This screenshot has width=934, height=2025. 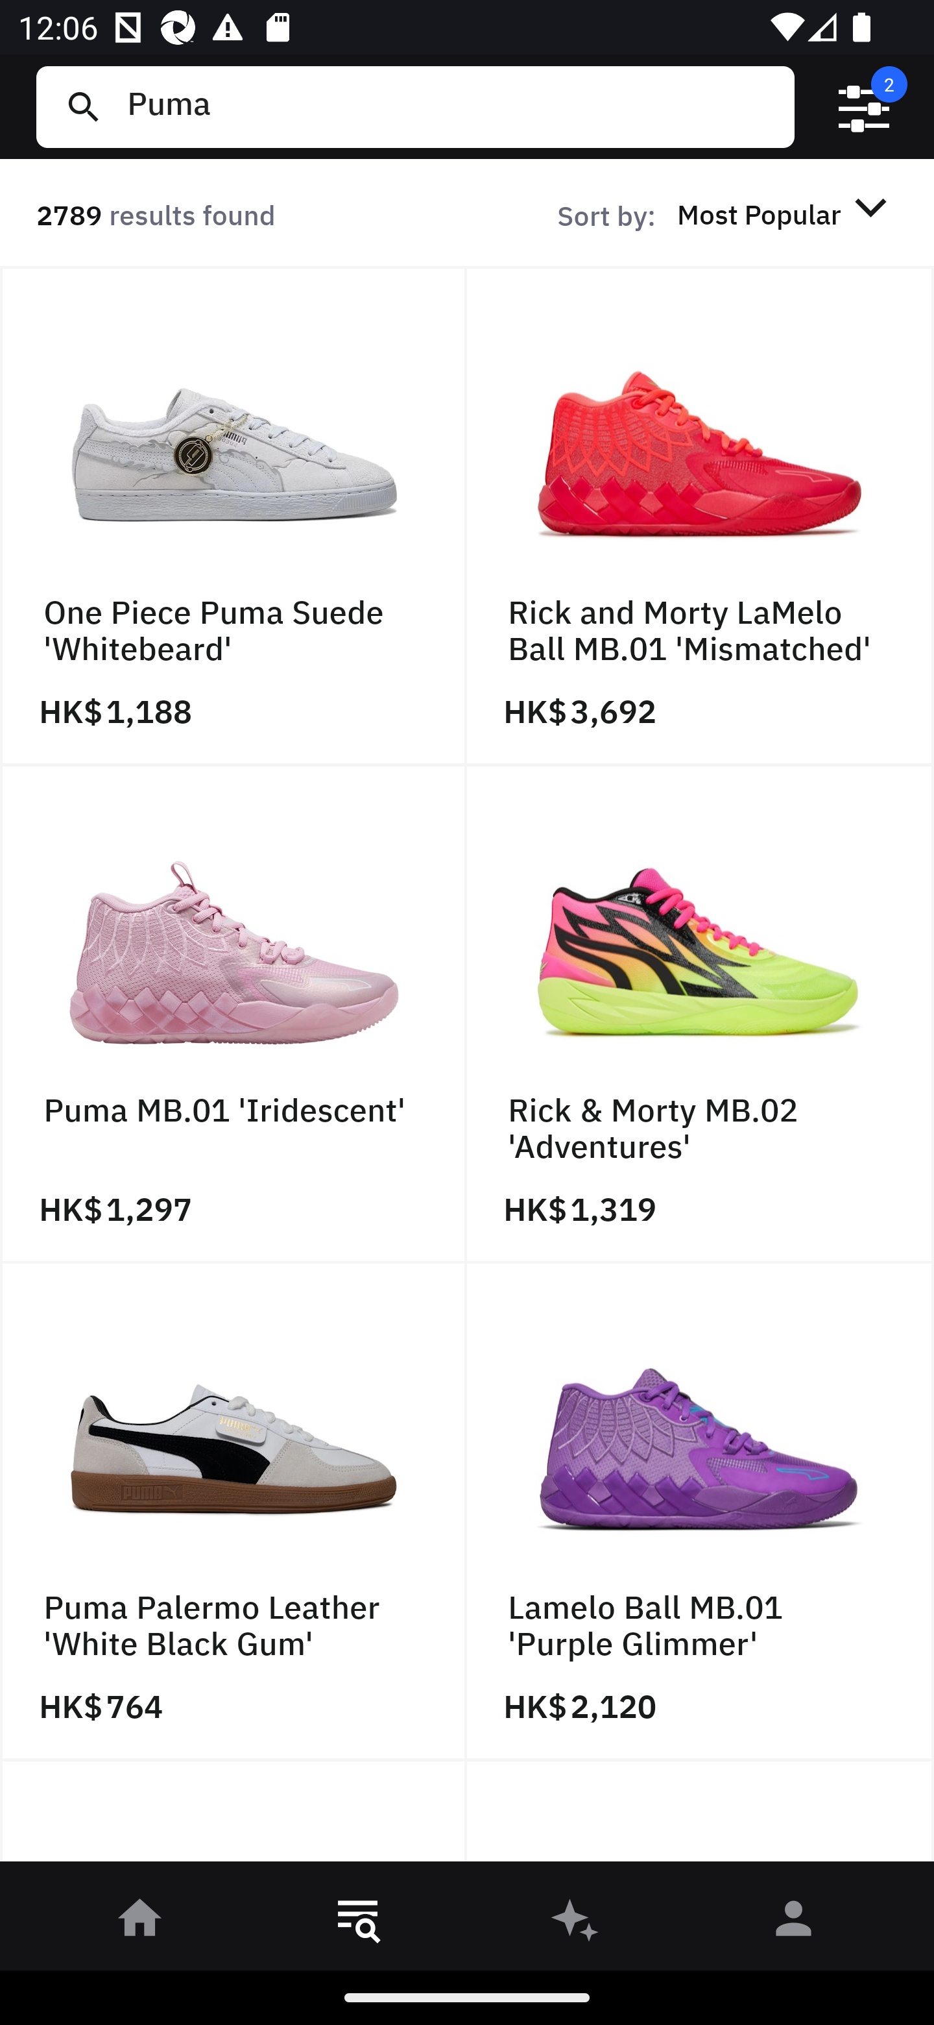 I want to click on Rick & Morty MB.02 'Adventures' HK$ 1,319, so click(x=700, y=1014).